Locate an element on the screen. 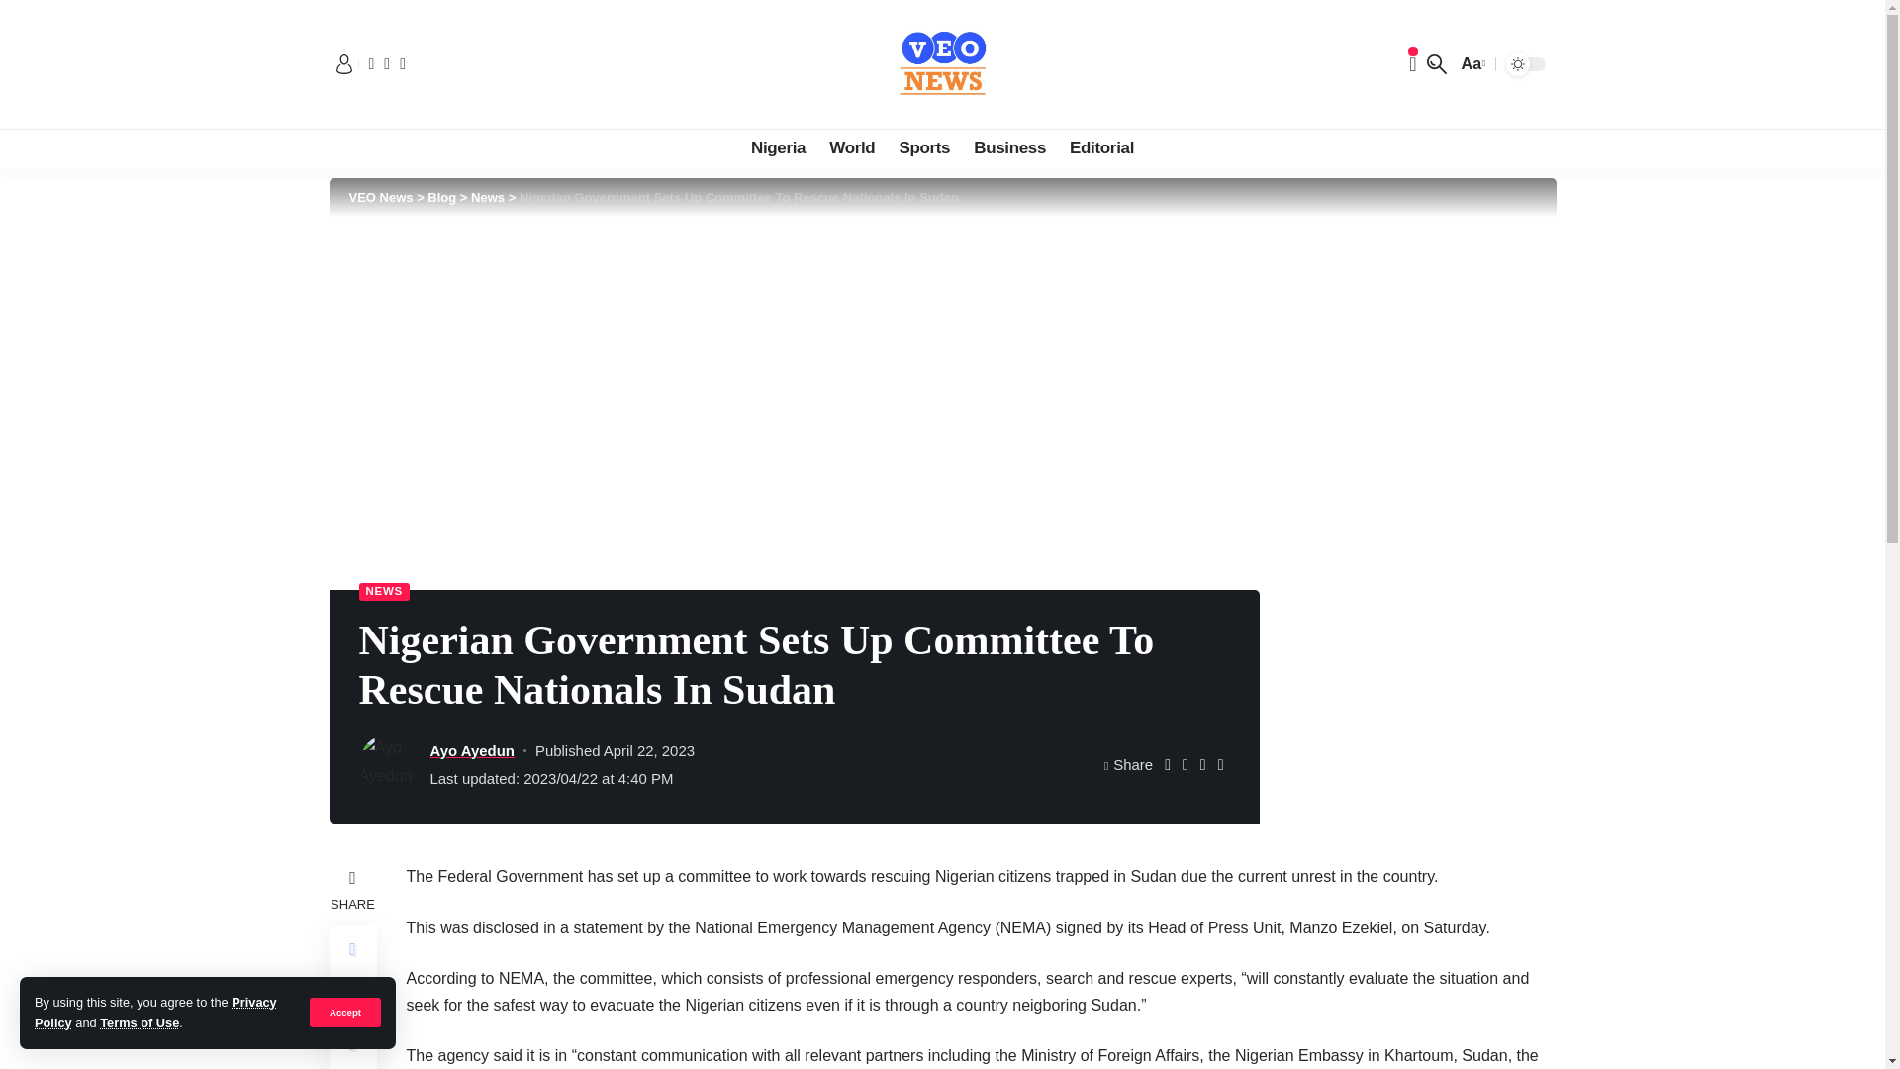 The image size is (1900, 1069). Aa is located at coordinates (1471, 63).